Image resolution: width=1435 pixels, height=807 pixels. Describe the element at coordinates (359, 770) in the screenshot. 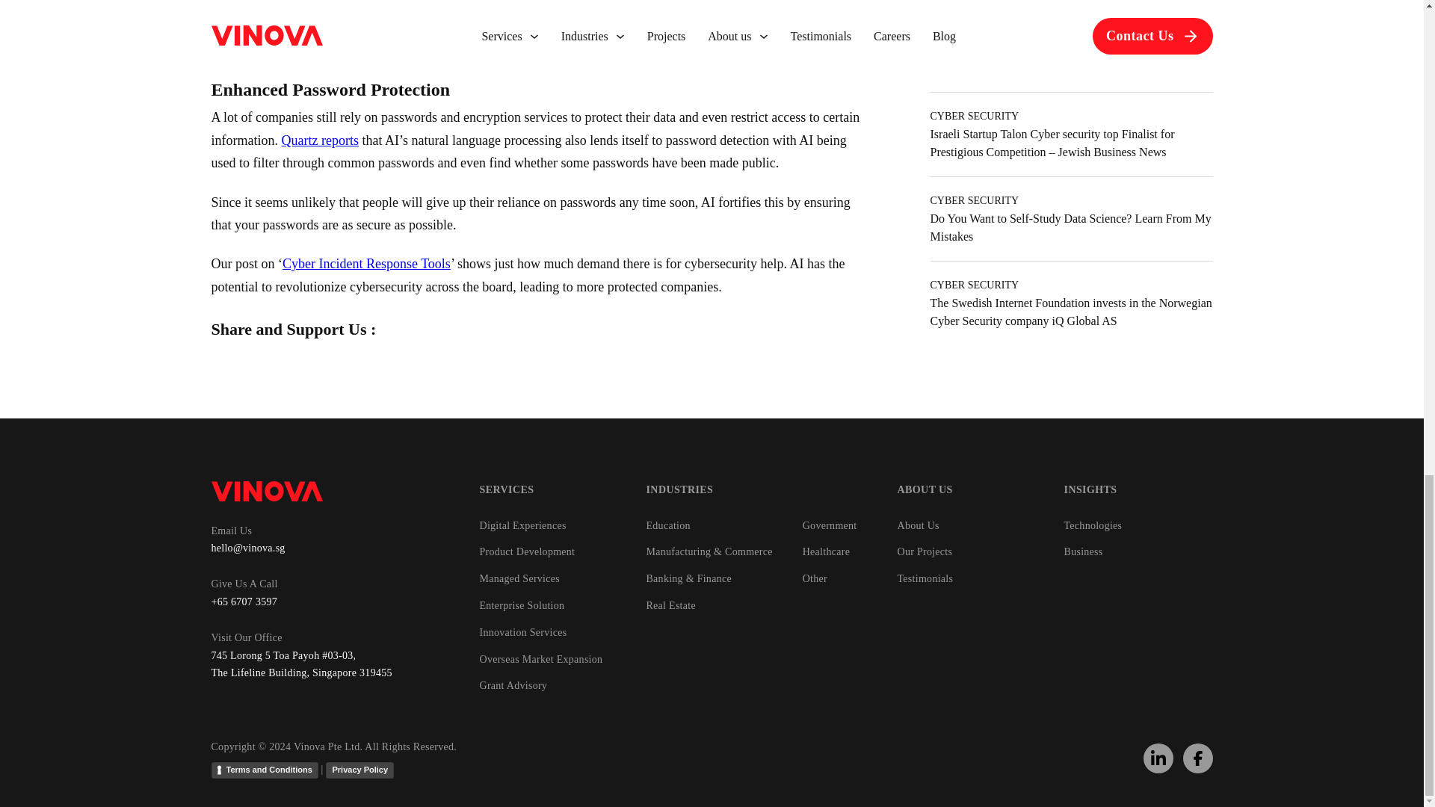

I see `Privacy Policy ` at that location.